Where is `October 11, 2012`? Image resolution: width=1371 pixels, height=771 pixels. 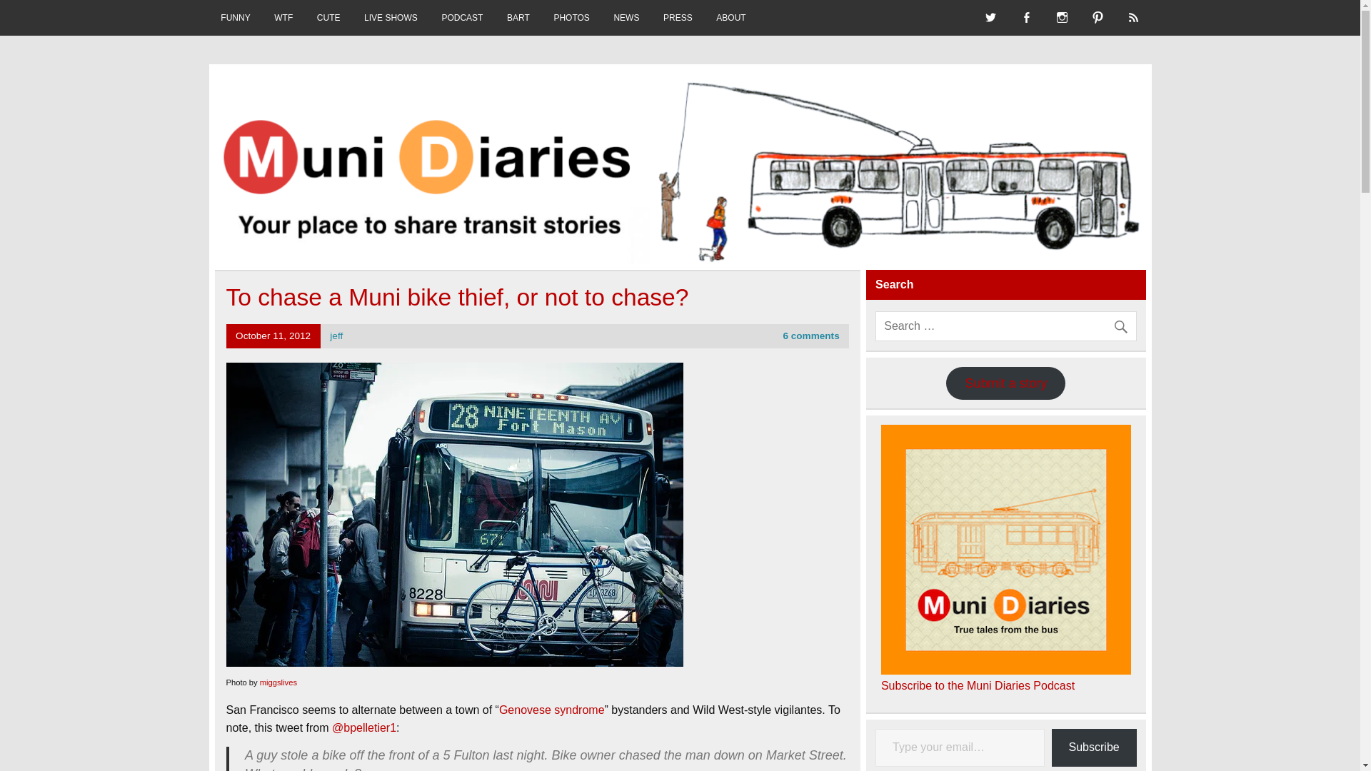 October 11, 2012 is located at coordinates (273, 336).